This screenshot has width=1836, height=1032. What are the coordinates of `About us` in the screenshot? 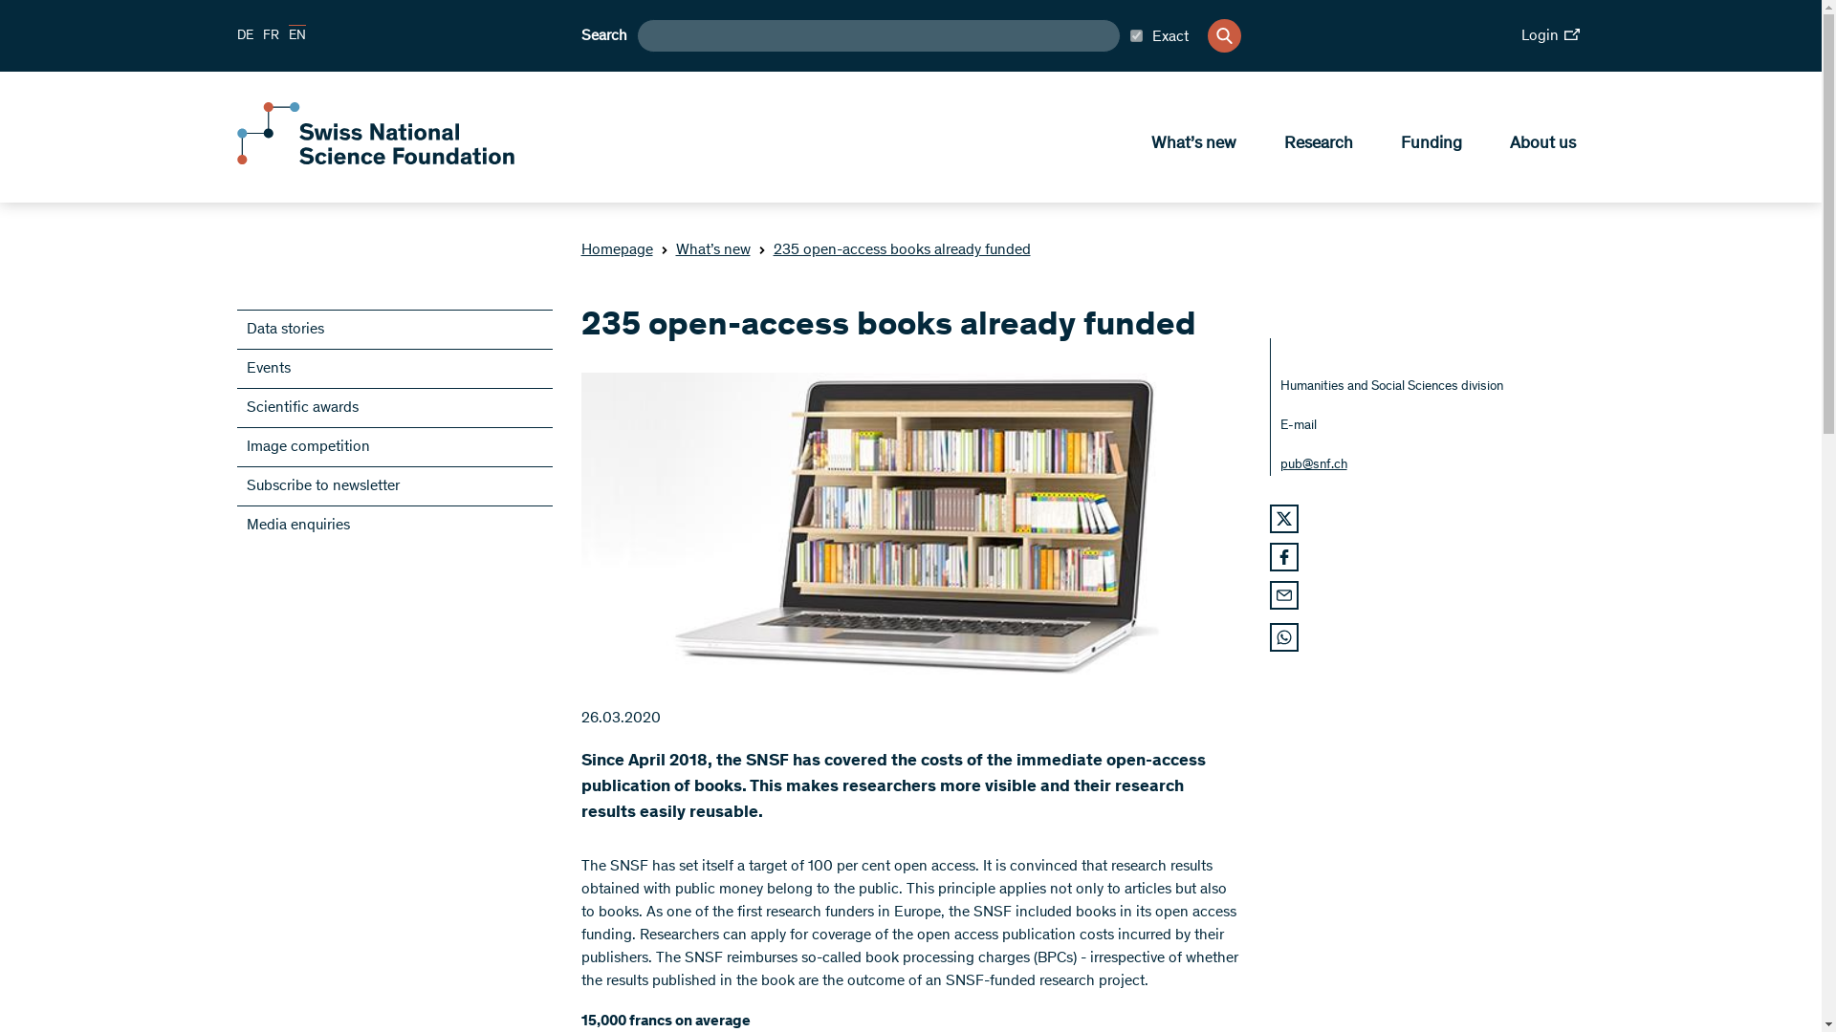 It's located at (1541, 141).